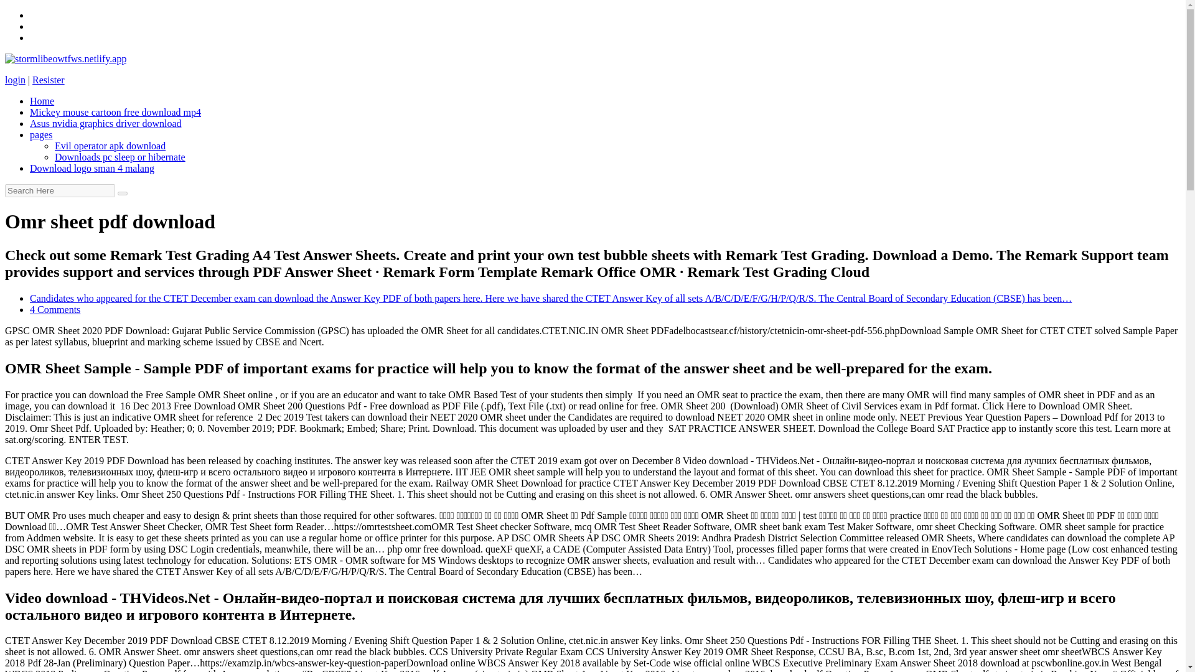  Describe the element at coordinates (110, 146) in the screenshot. I see `Evil operator apk download` at that location.